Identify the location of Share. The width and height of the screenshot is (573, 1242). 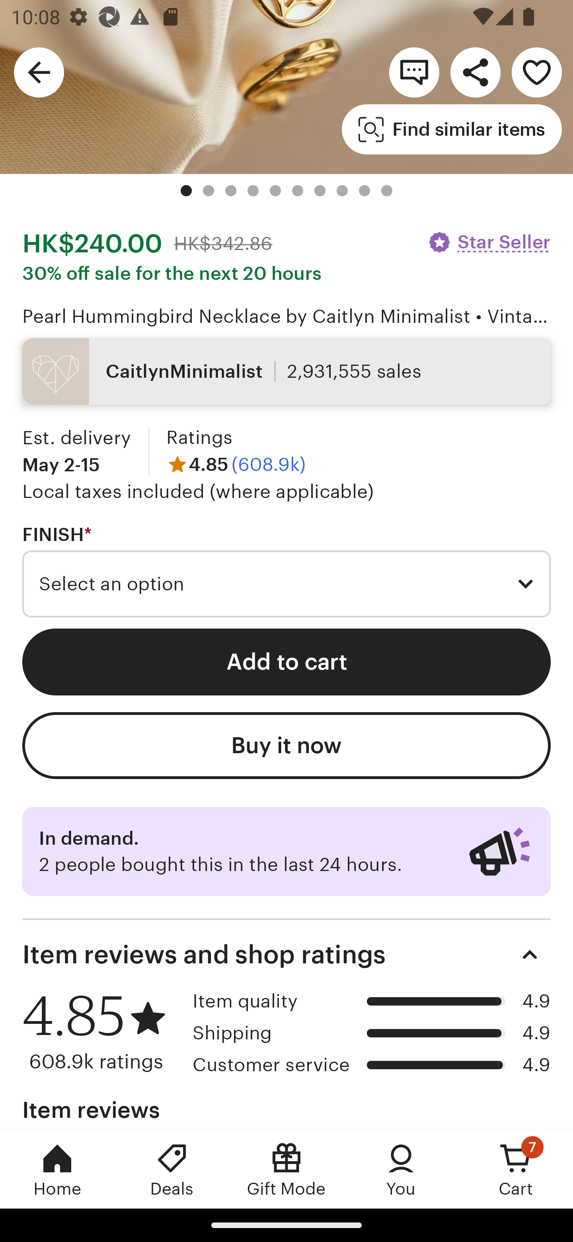
(475, 72).